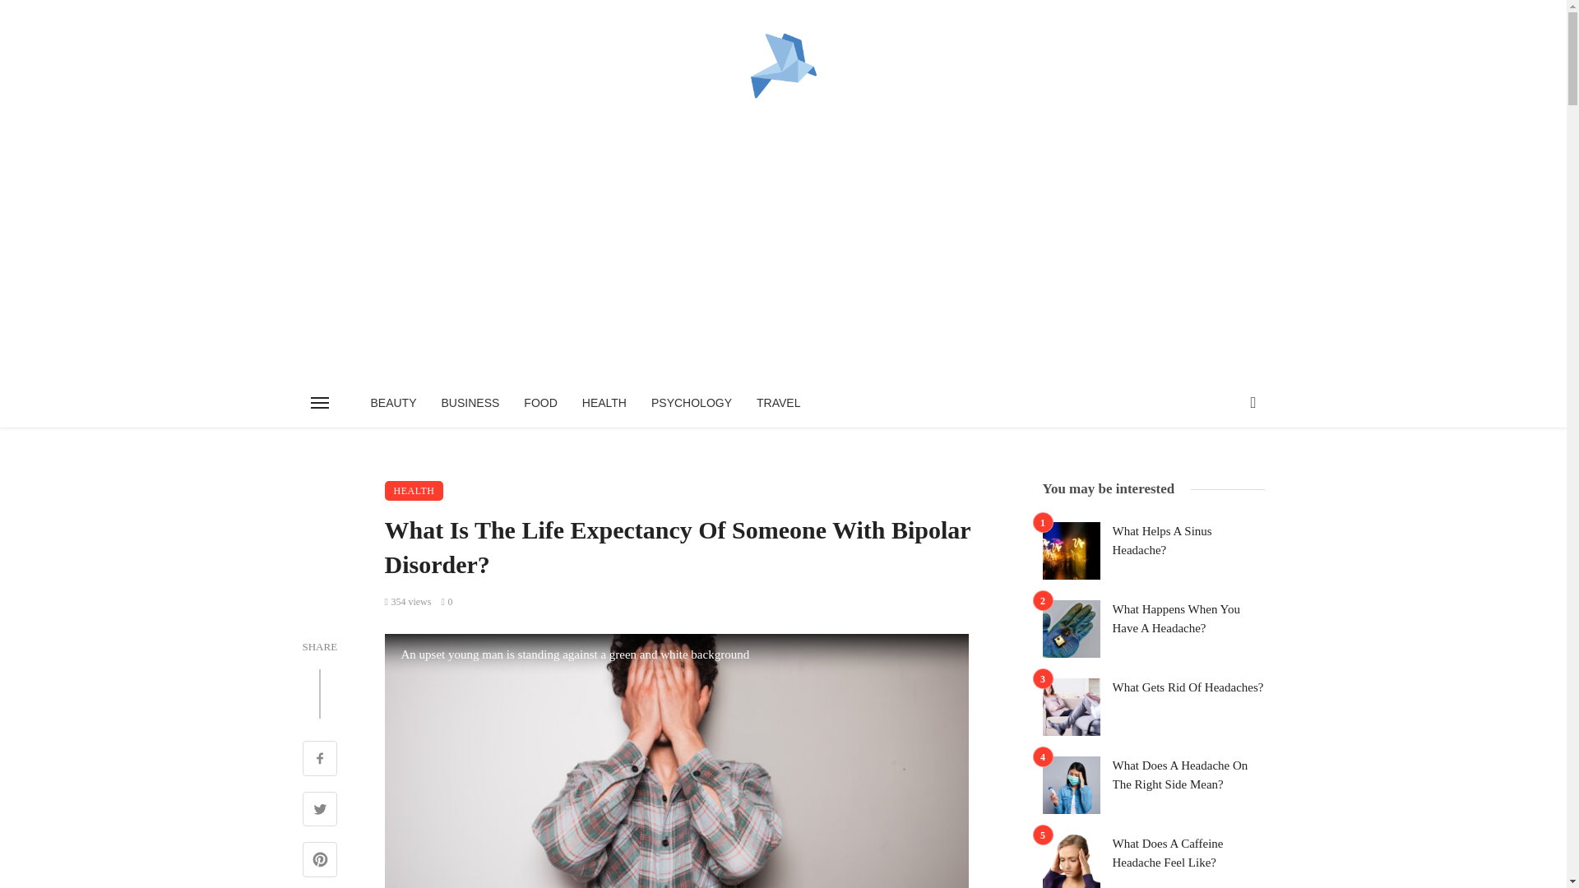 The height and width of the screenshot is (888, 1579). I want to click on BUSINESS, so click(470, 403).